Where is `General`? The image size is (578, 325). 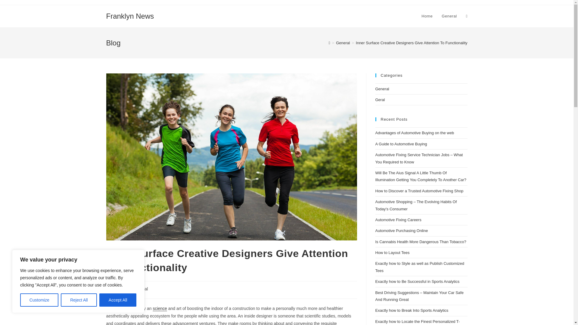 General is located at coordinates (449, 16).